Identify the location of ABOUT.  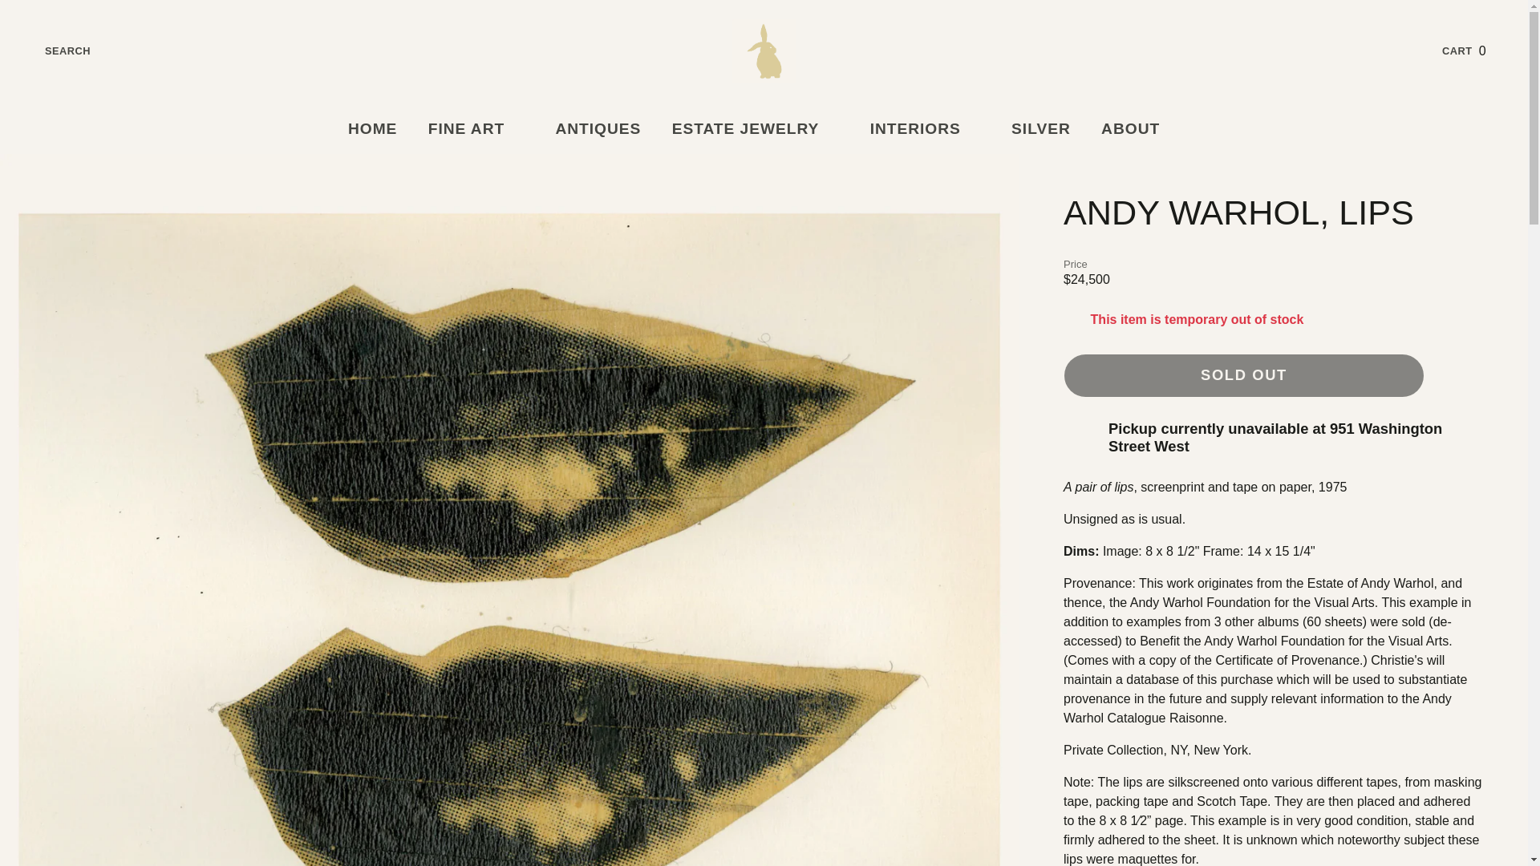
(1041, 129).